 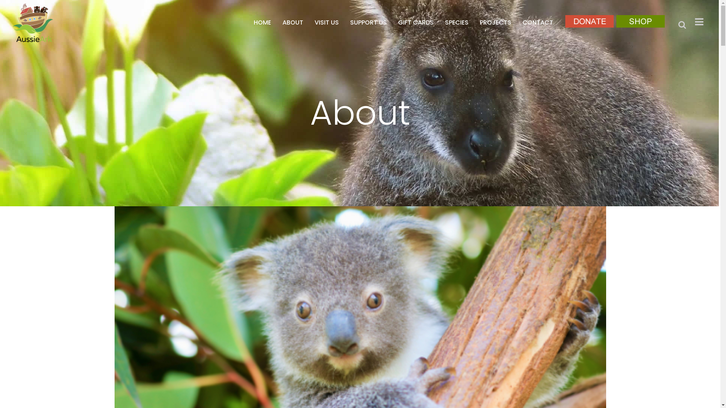 What do you see at coordinates (538, 23) in the screenshot?
I see `CONTACT` at bounding box center [538, 23].